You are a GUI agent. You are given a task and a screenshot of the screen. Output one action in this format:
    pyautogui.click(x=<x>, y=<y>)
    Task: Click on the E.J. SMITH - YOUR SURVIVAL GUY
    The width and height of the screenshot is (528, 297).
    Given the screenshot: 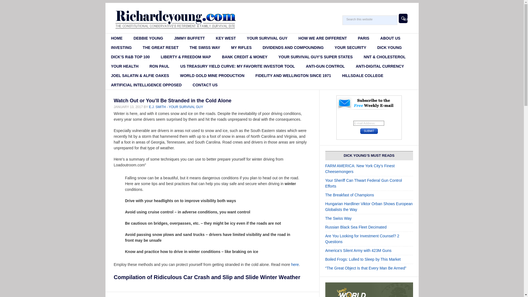 What is the action you would take?
    pyautogui.click(x=176, y=107)
    